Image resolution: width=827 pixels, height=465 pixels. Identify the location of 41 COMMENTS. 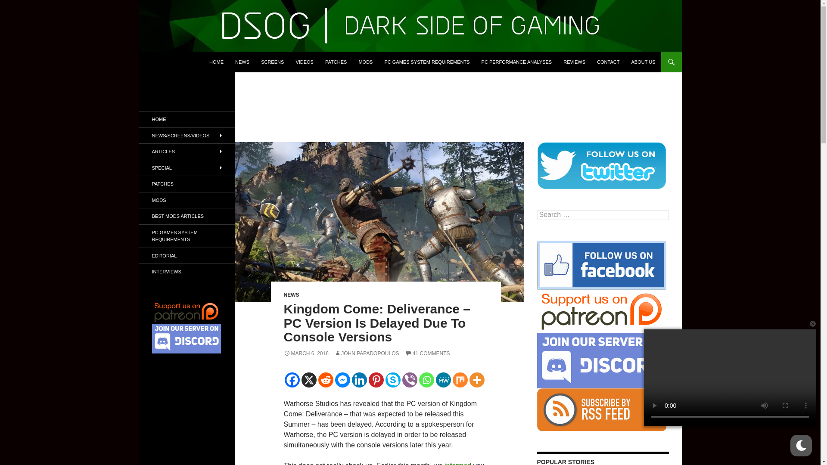
(427, 353).